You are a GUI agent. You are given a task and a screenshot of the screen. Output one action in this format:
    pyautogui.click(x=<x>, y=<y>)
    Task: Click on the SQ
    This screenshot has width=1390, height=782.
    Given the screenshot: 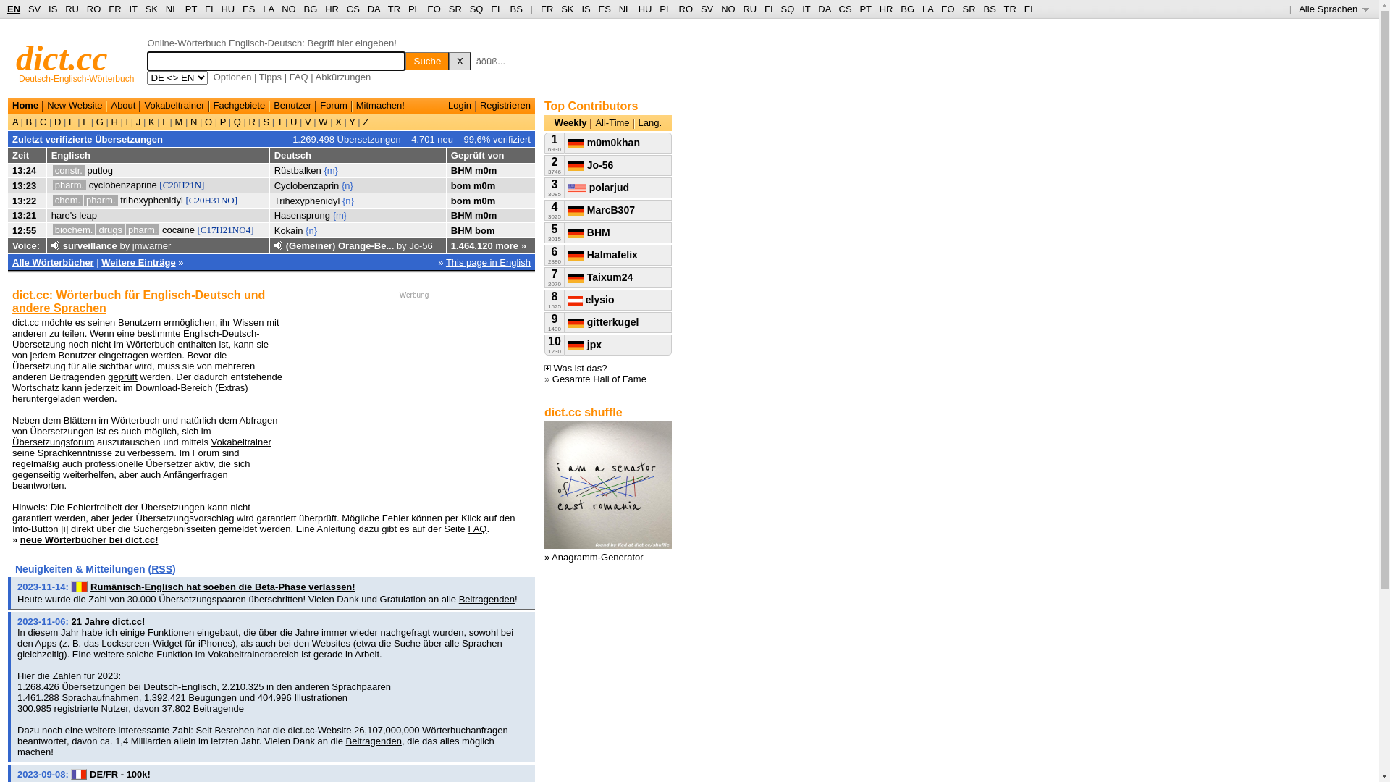 What is the action you would take?
    pyautogui.click(x=788, y=9)
    